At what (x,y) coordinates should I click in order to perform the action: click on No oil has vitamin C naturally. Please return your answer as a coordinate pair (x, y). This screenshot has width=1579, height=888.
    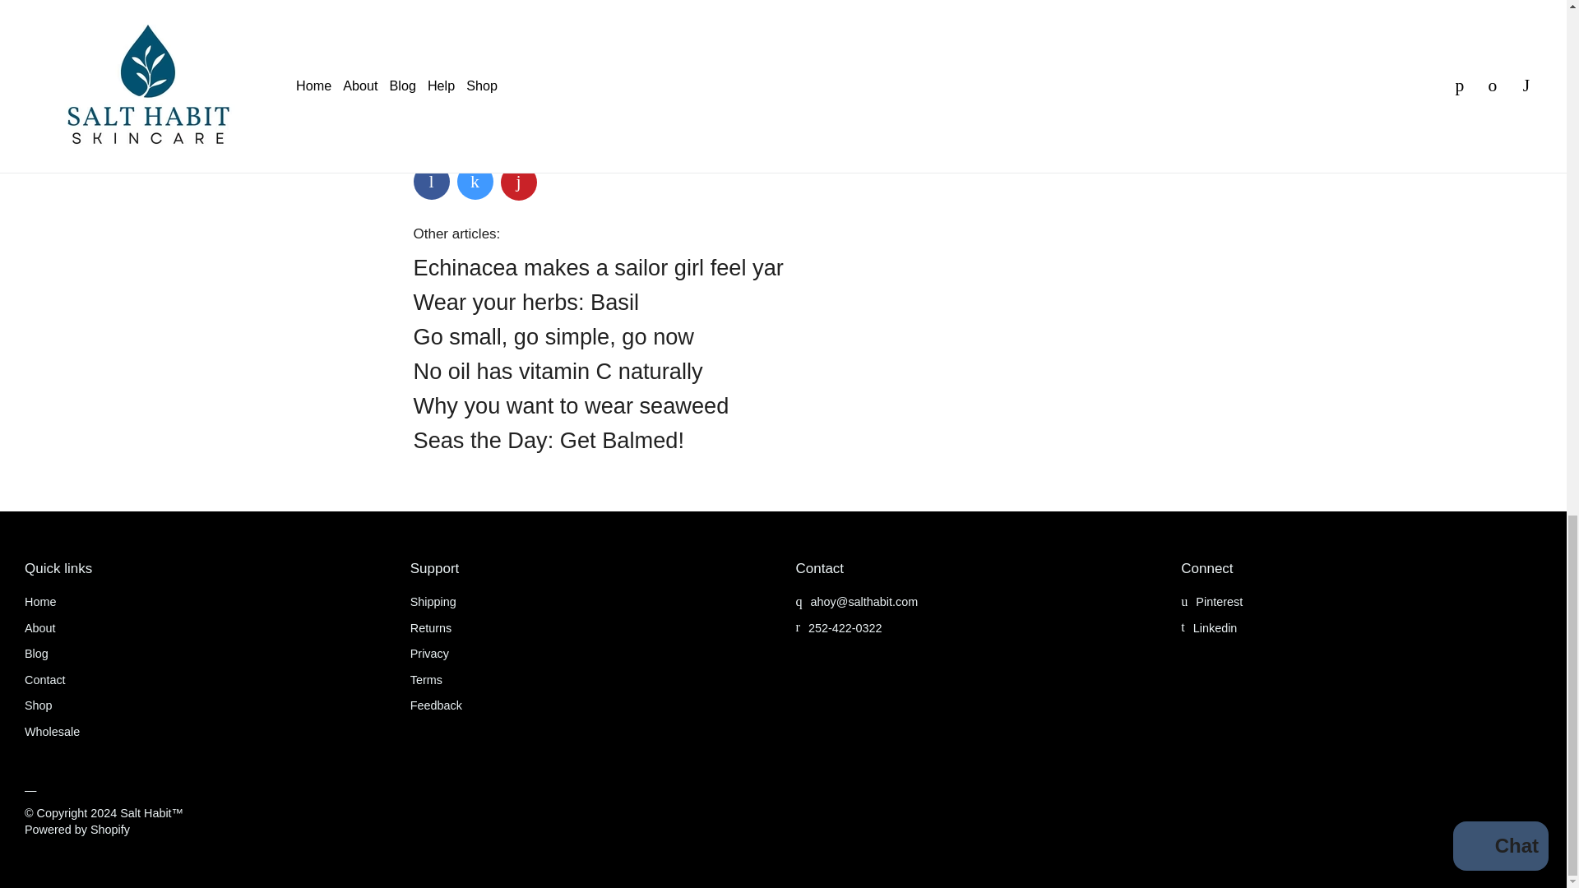
    Looking at the image, I should click on (558, 371).